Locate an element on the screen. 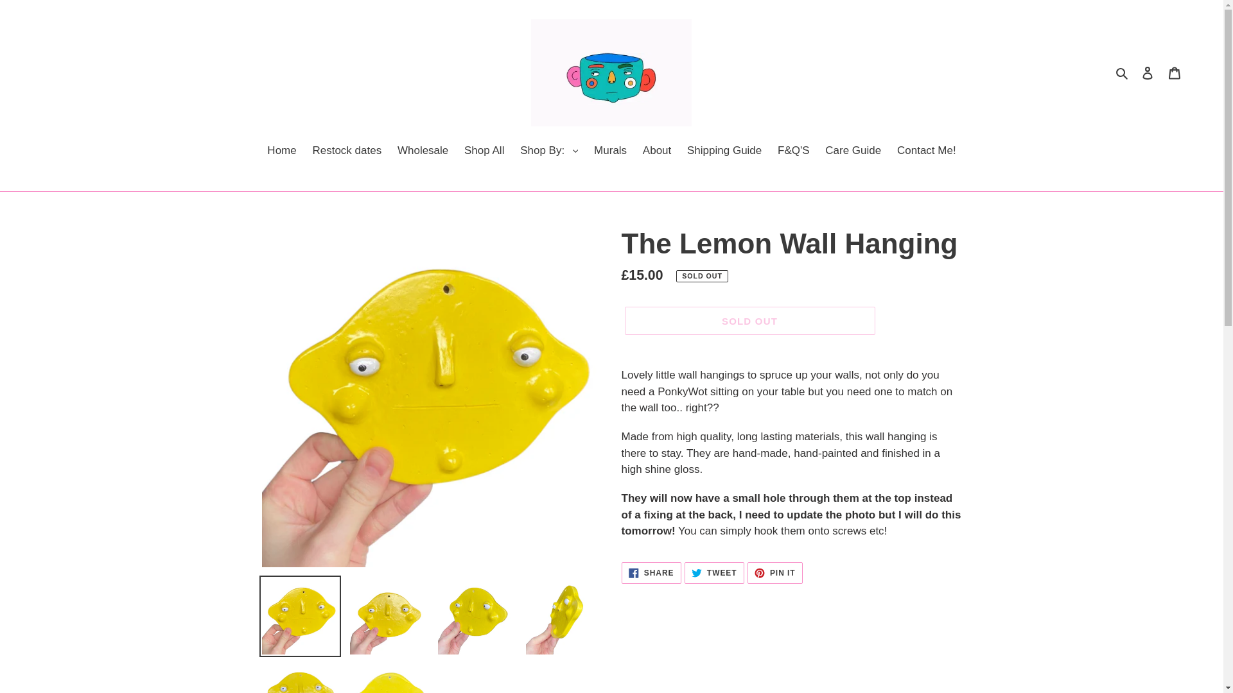 The height and width of the screenshot is (693, 1233). Cart is located at coordinates (1175, 73).